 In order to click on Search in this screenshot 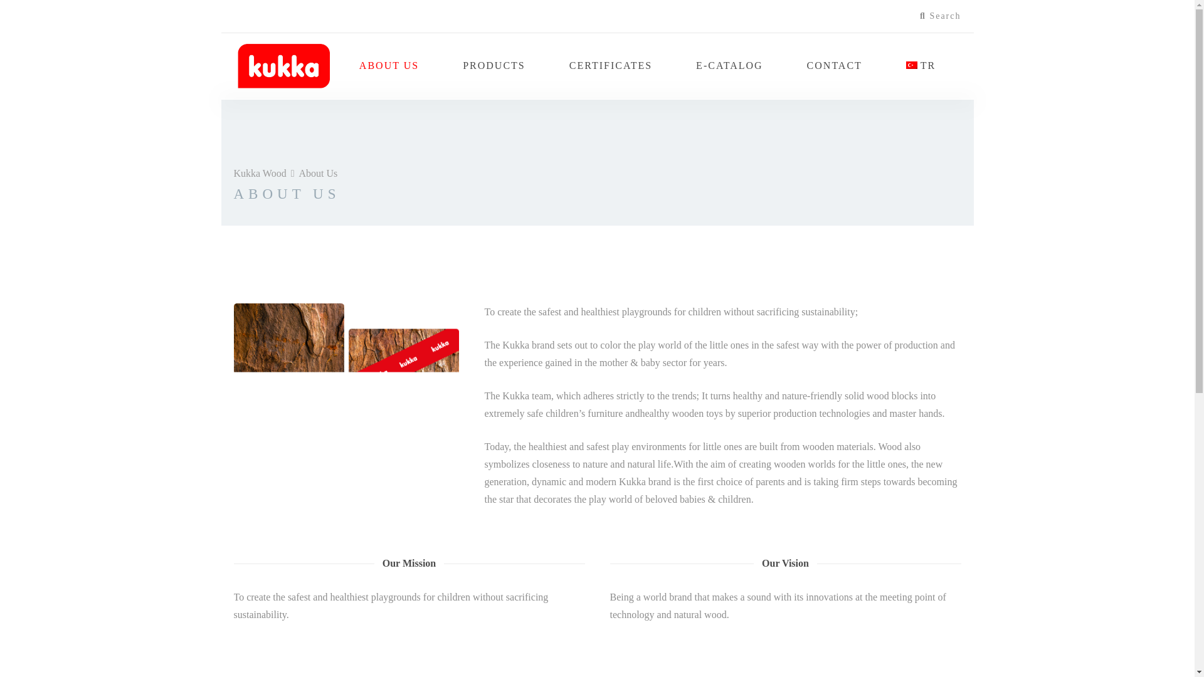, I will do `click(940, 16)`.